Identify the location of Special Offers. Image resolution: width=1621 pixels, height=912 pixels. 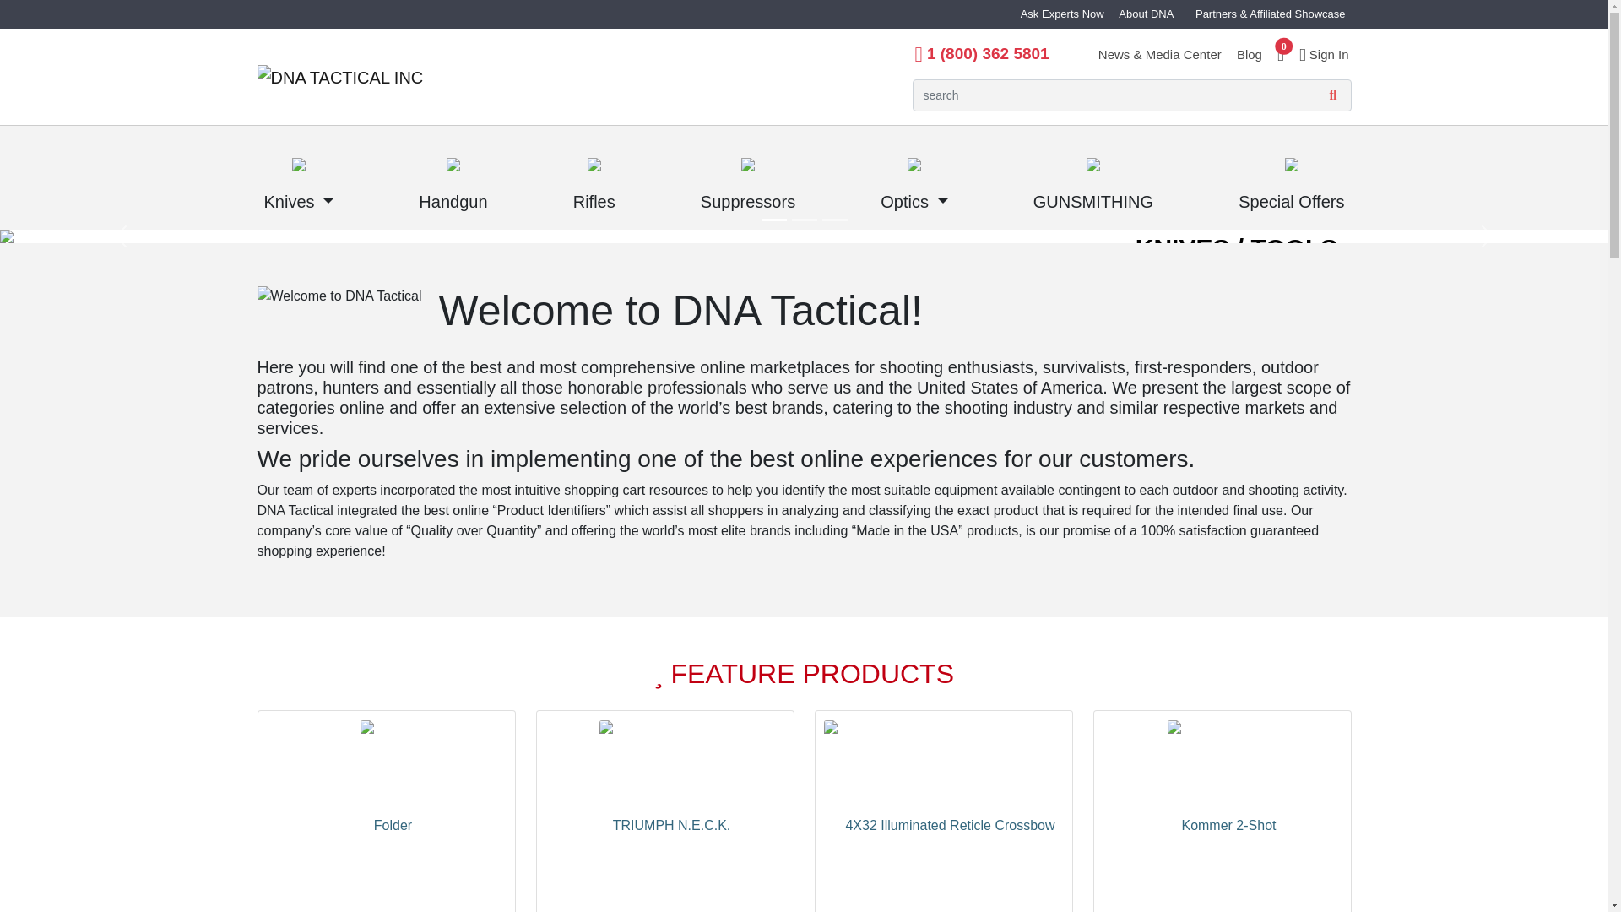
(1291, 177).